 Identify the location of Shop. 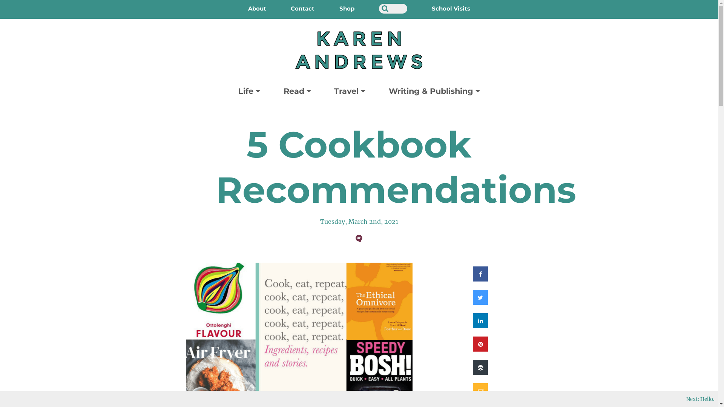
(347, 8).